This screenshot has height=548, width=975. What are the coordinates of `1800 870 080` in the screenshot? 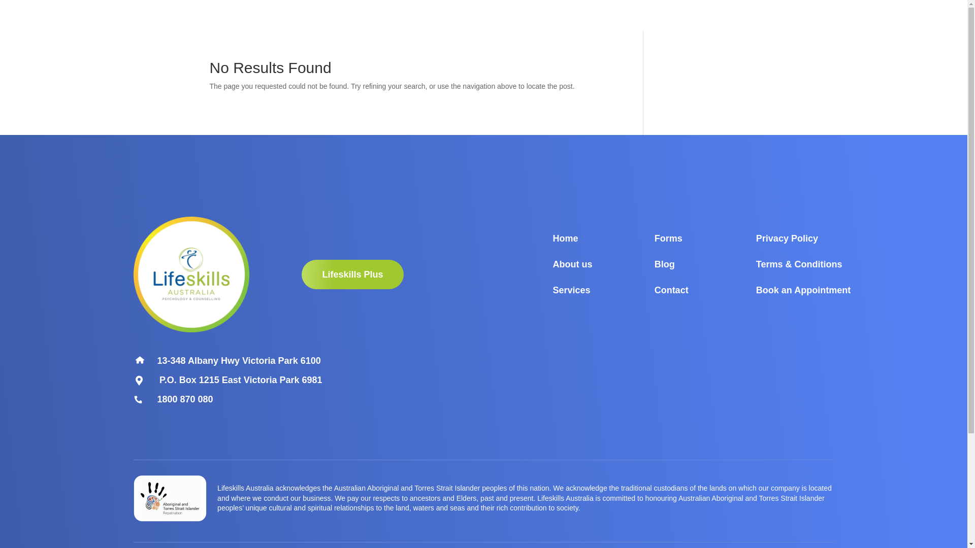 It's located at (185, 399).